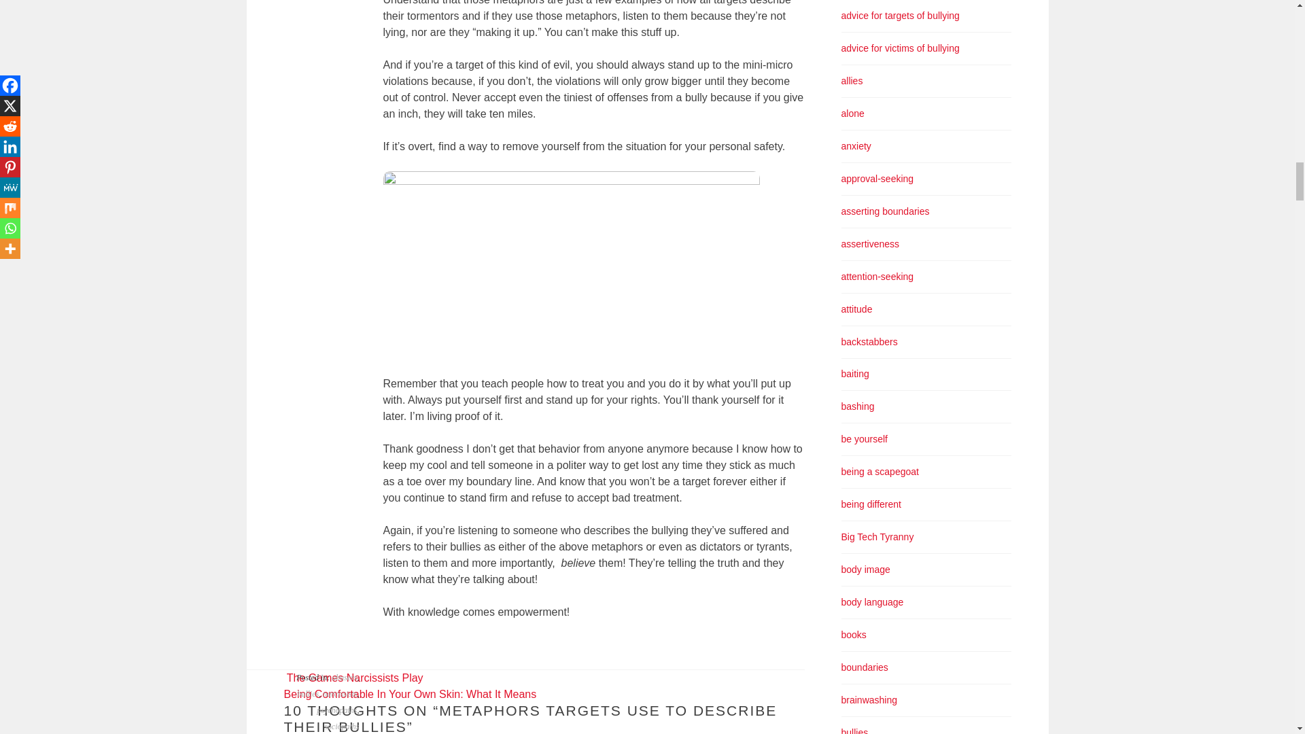  Describe the element at coordinates (336, 710) in the screenshot. I see `psychopaths` at that location.